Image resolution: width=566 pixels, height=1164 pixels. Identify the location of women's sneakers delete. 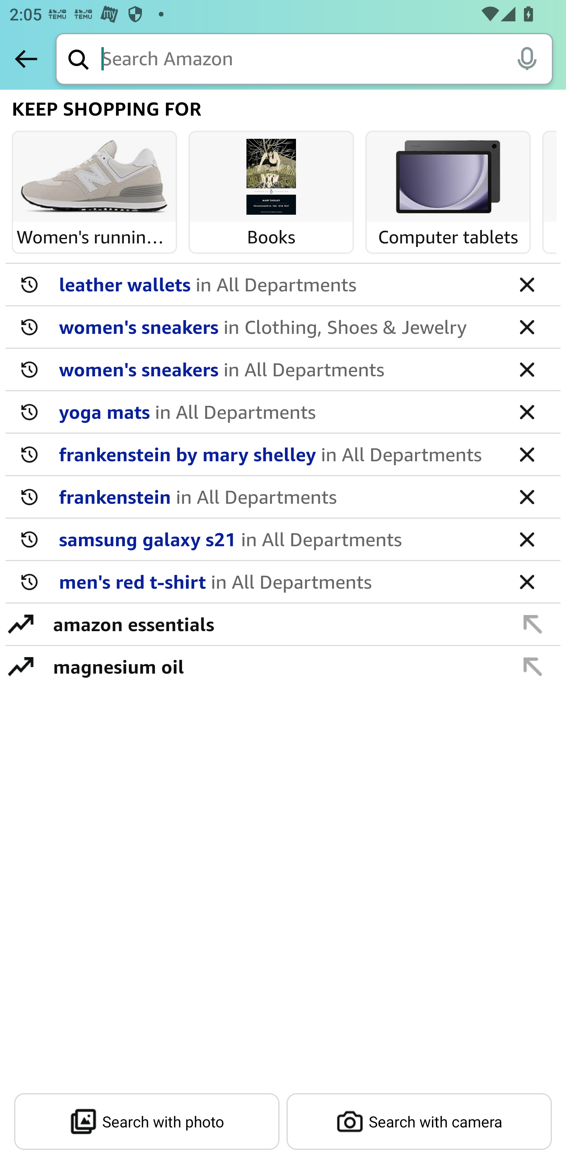
(283, 370).